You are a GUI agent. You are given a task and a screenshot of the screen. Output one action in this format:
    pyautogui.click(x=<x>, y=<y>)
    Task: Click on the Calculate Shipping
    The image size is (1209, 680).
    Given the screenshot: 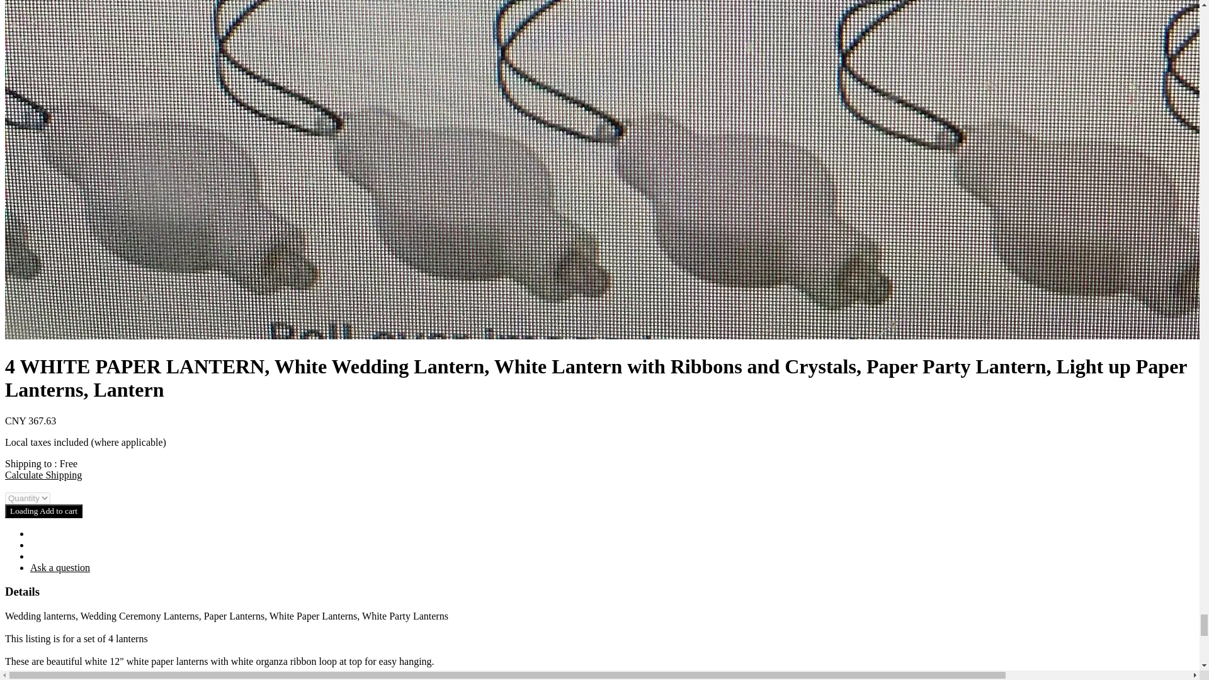 What is the action you would take?
    pyautogui.click(x=43, y=475)
    